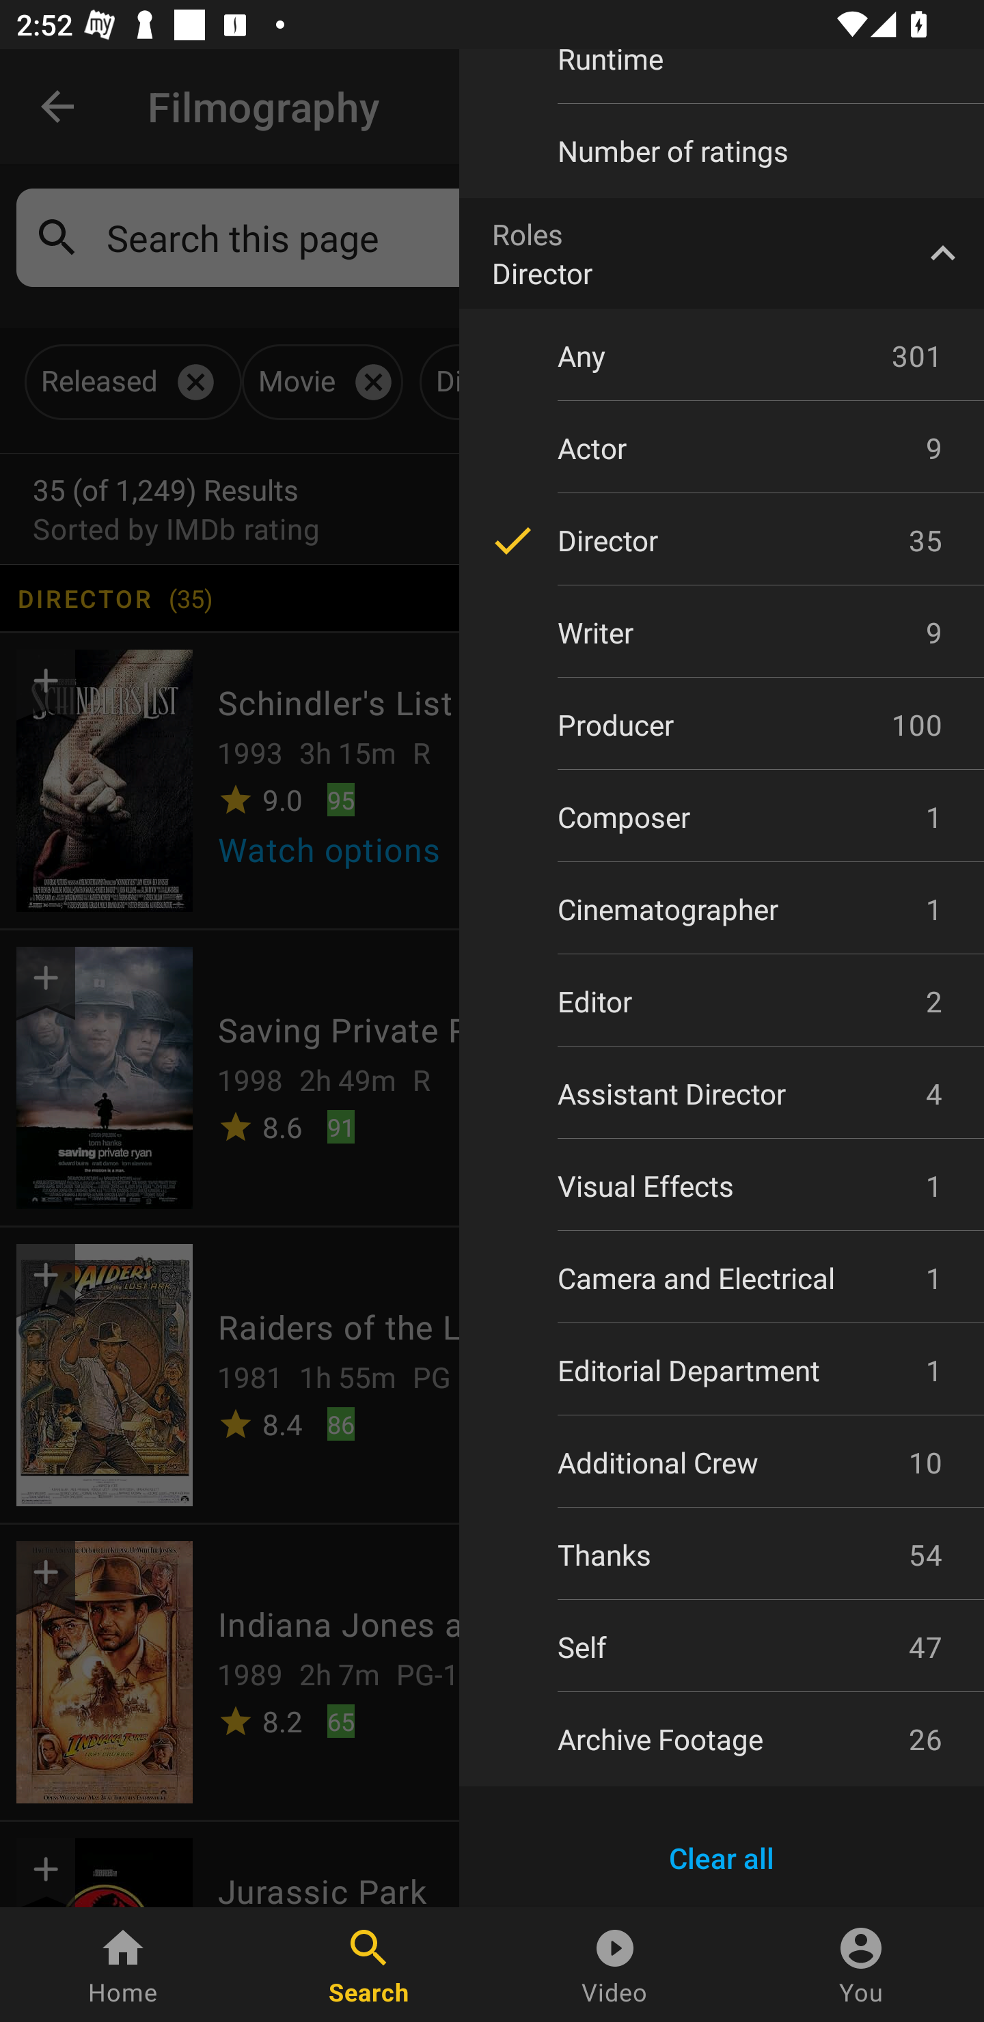 The height and width of the screenshot is (2022, 984). Describe the element at coordinates (722, 150) in the screenshot. I see `Number of ratings` at that location.